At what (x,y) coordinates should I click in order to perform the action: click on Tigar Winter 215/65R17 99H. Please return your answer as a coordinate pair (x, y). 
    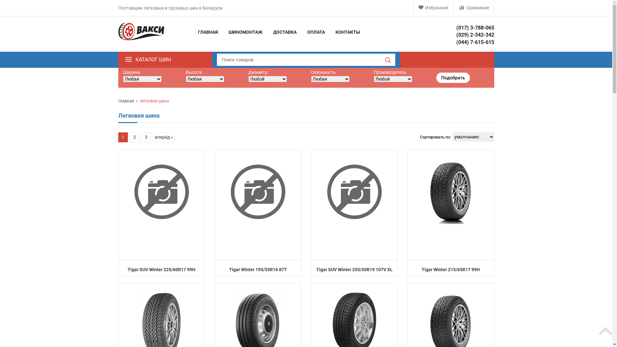
    Looking at the image, I should click on (451, 270).